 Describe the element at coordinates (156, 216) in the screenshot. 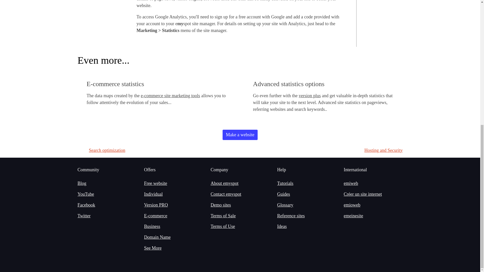

I see `E-commerce` at that location.